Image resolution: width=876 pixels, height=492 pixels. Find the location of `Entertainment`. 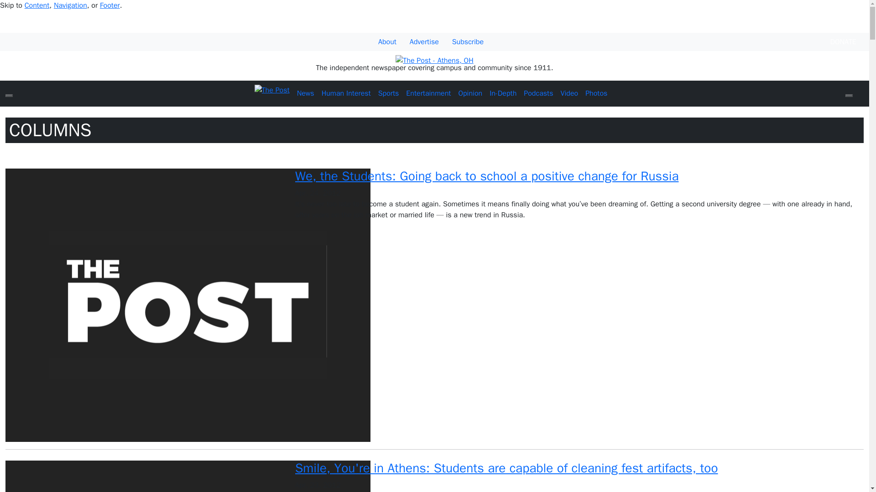

Entertainment is located at coordinates (428, 93).